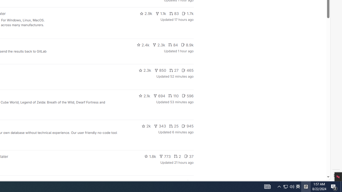 The image size is (342, 192). Describe the element at coordinates (174, 13) in the screenshot. I see `83` at that location.